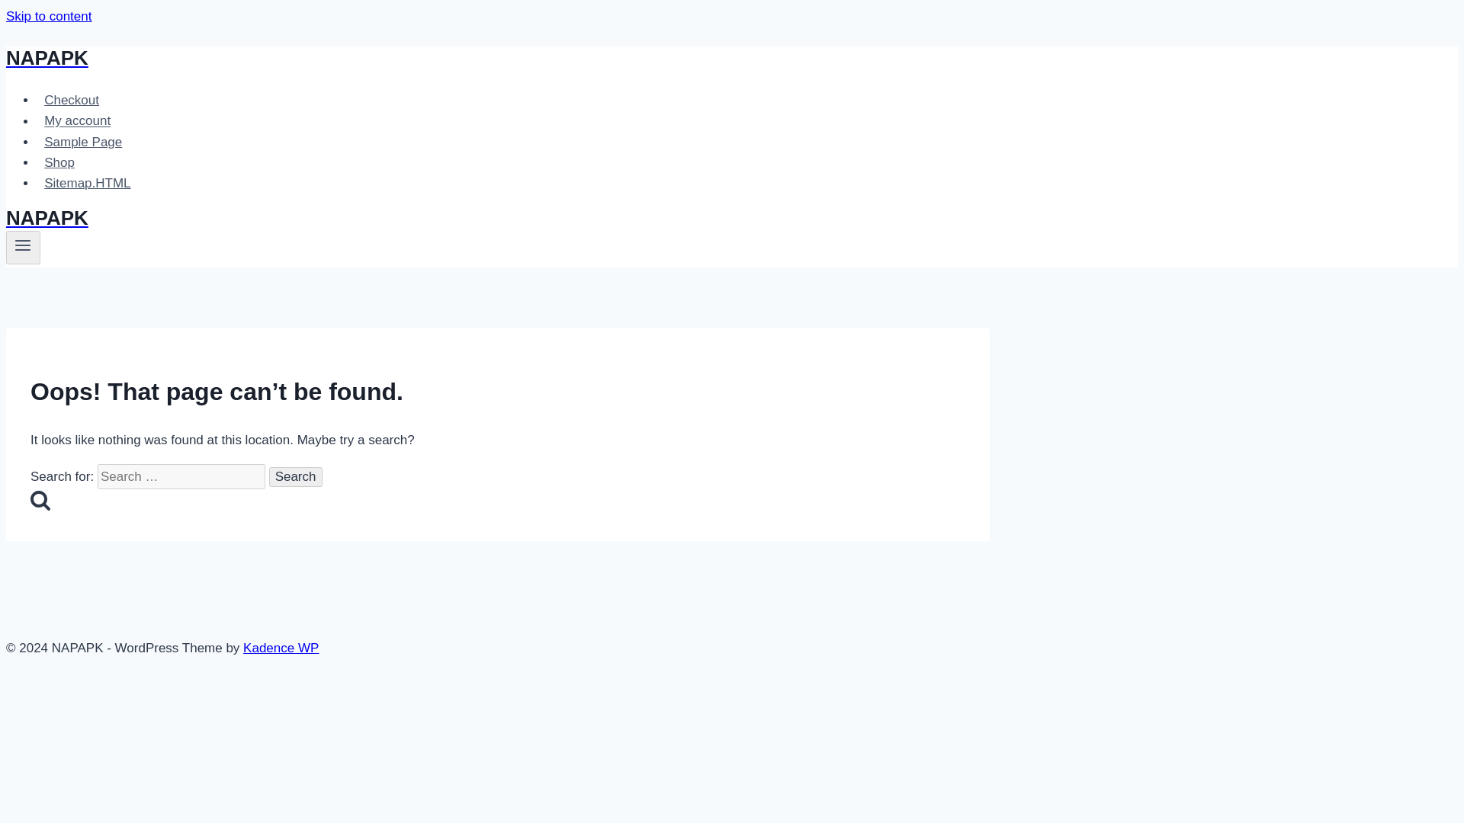  What do you see at coordinates (281, 648) in the screenshot?
I see `Kadence WP` at bounding box center [281, 648].